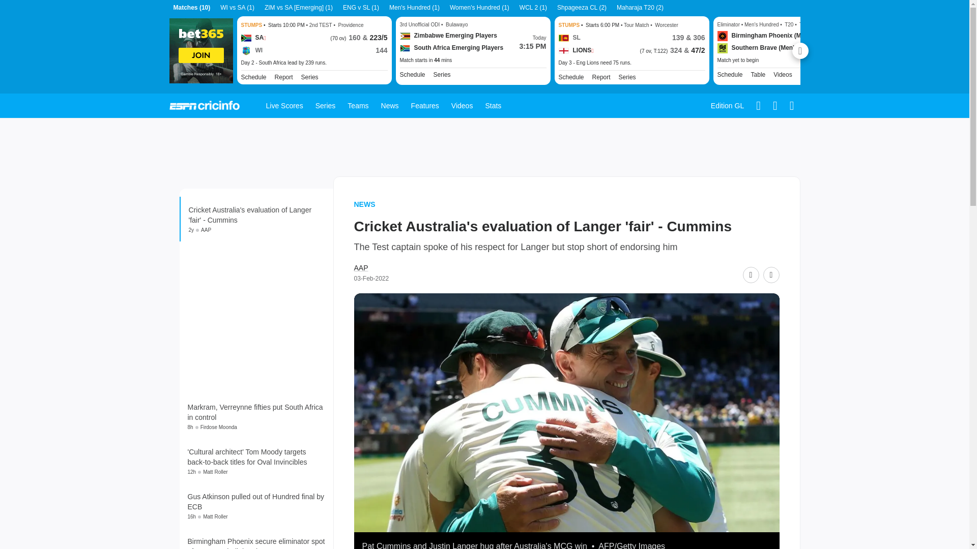 This screenshot has height=549, width=977. Describe the element at coordinates (627, 77) in the screenshot. I see `Sri Lanka tour of England` at that location.